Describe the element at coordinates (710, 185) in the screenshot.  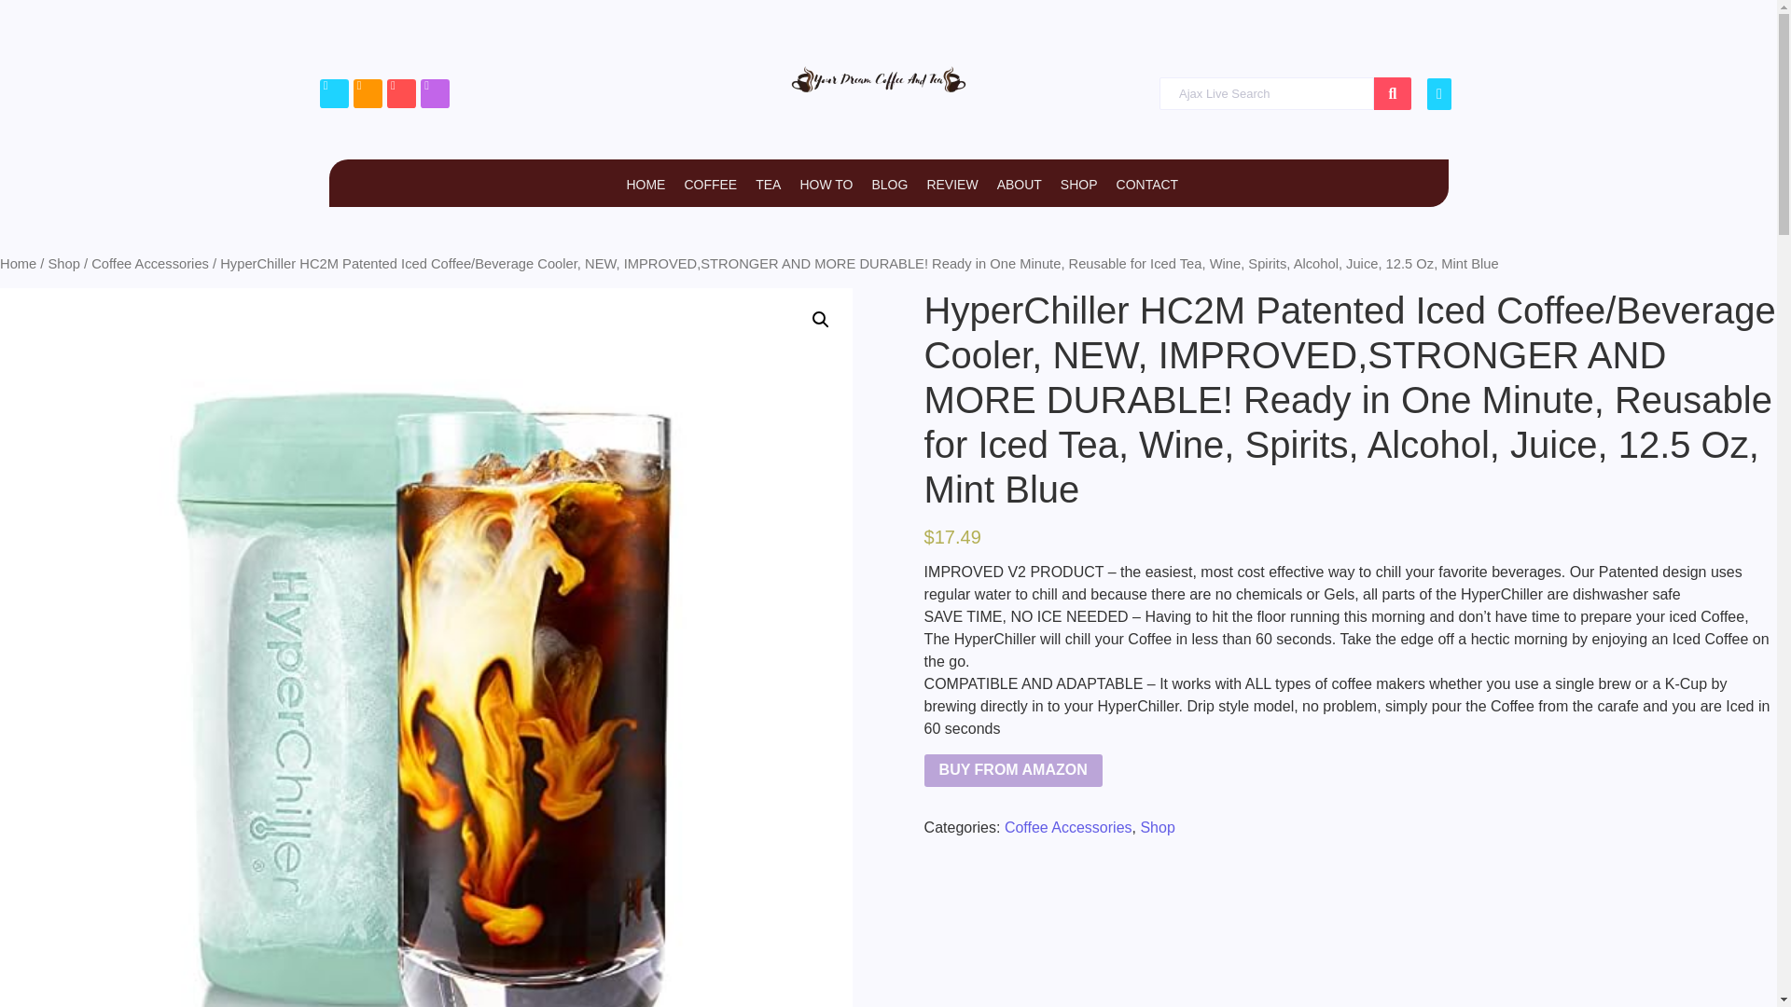
I see `COFFEE` at that location.